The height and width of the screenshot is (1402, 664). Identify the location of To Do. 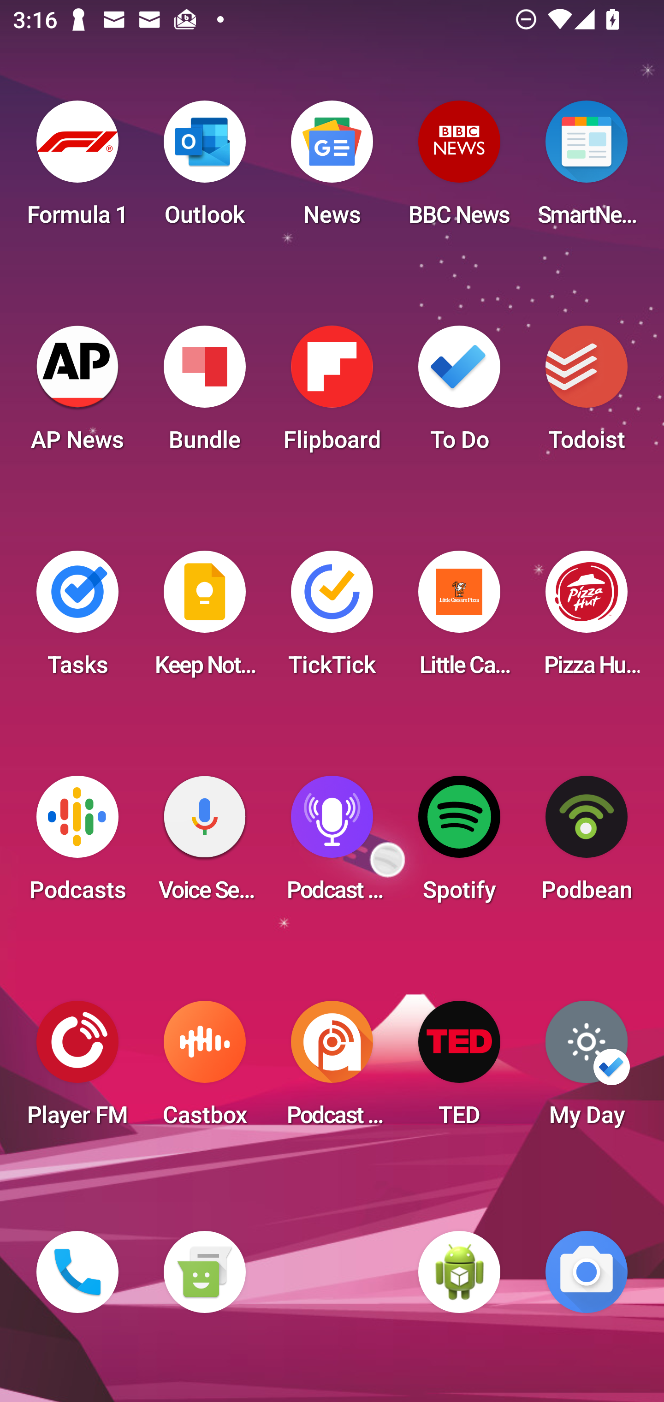
(459, 394).